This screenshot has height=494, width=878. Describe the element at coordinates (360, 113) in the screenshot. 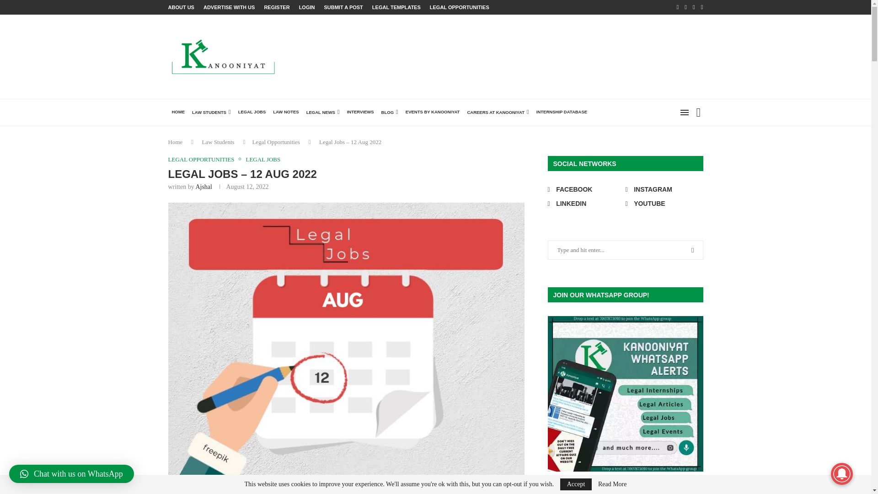

I see `INTERVIEWS` at that location.